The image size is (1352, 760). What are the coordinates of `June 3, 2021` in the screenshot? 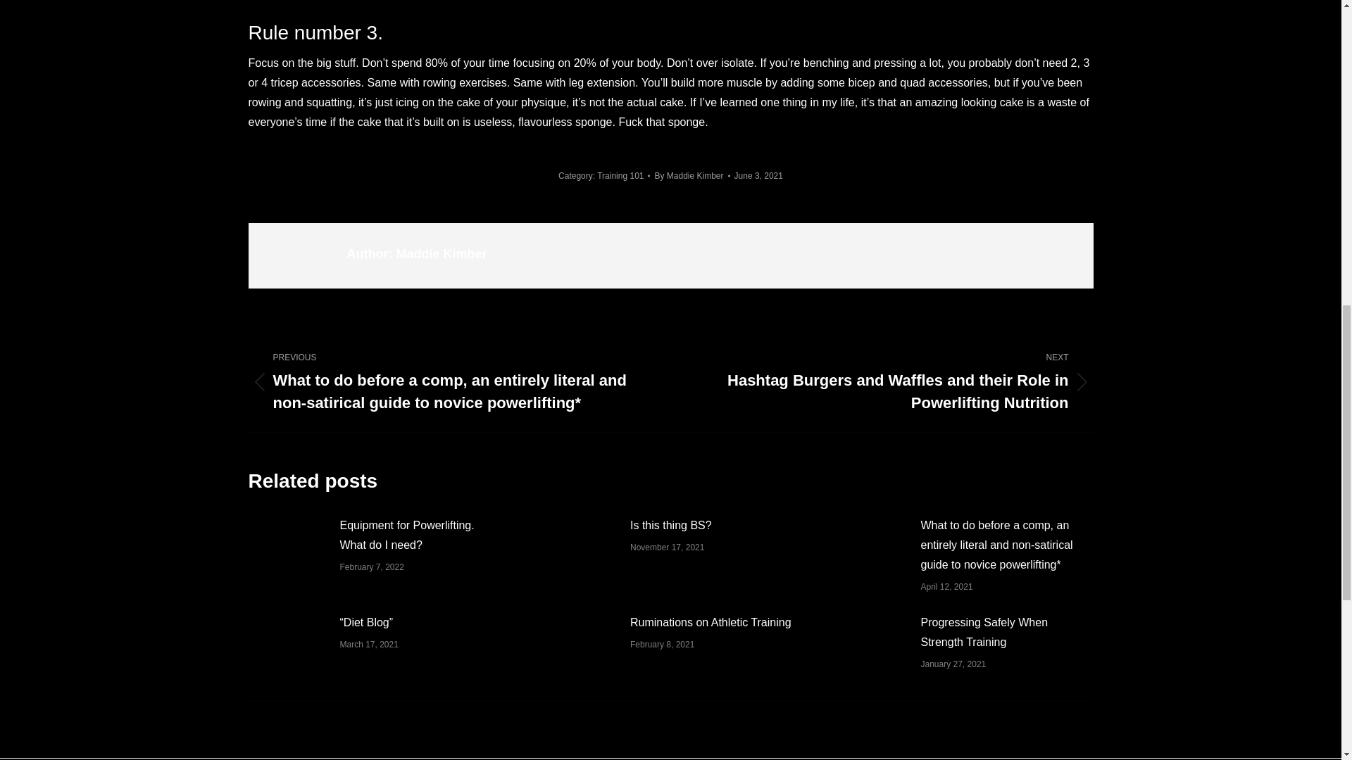 It's located at (758, 176).